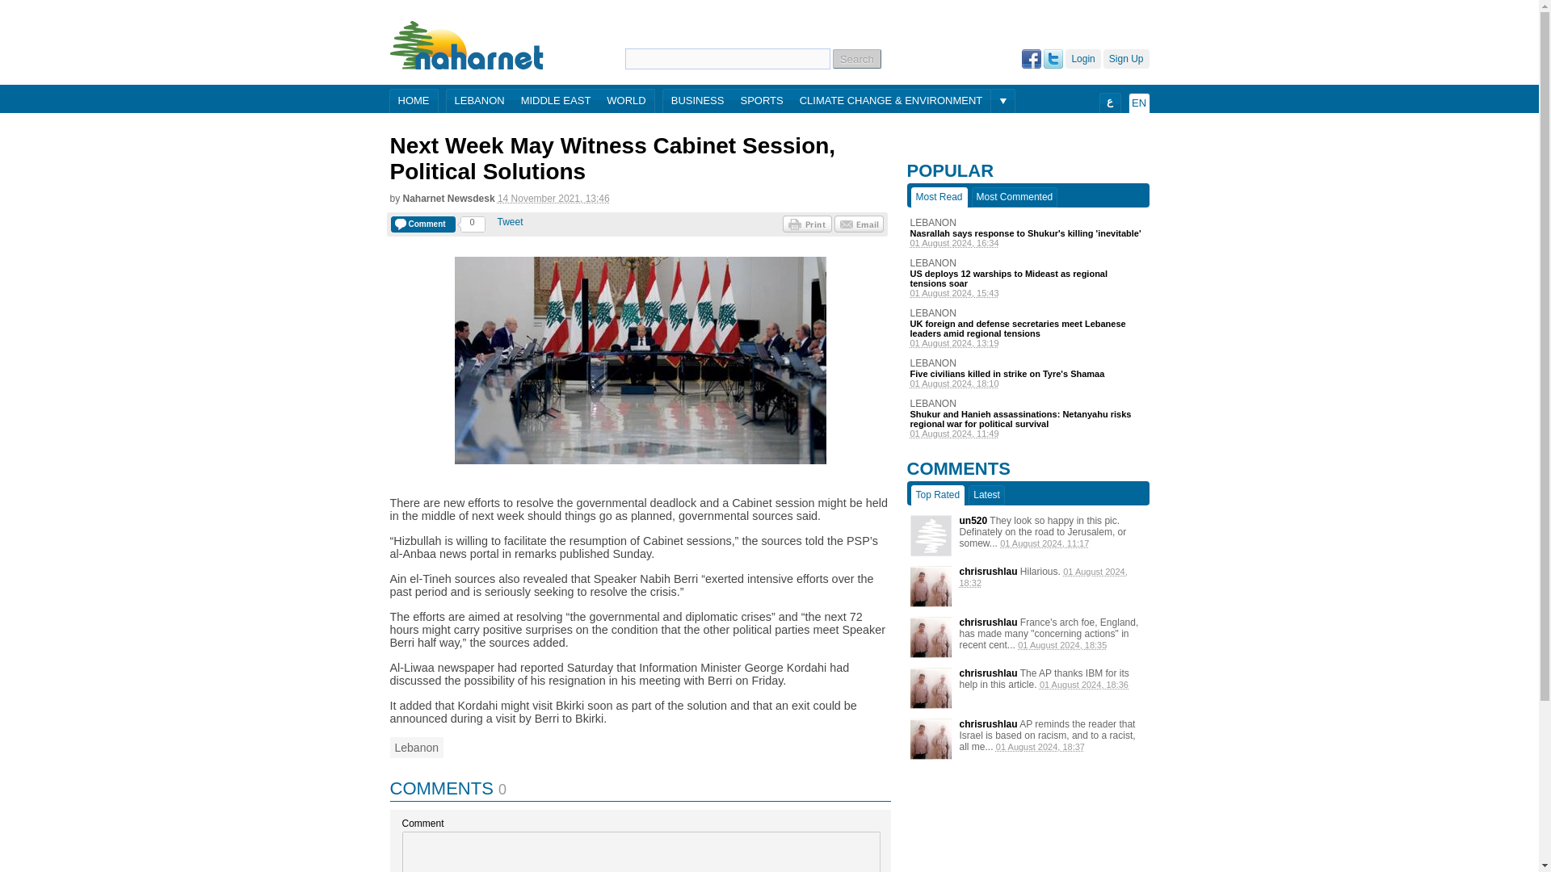  What do you see at coordinates (1028, 342) in the screenshot?
I see `2024-08-01T10:19:22Z` at bounding box center [1028, 342].